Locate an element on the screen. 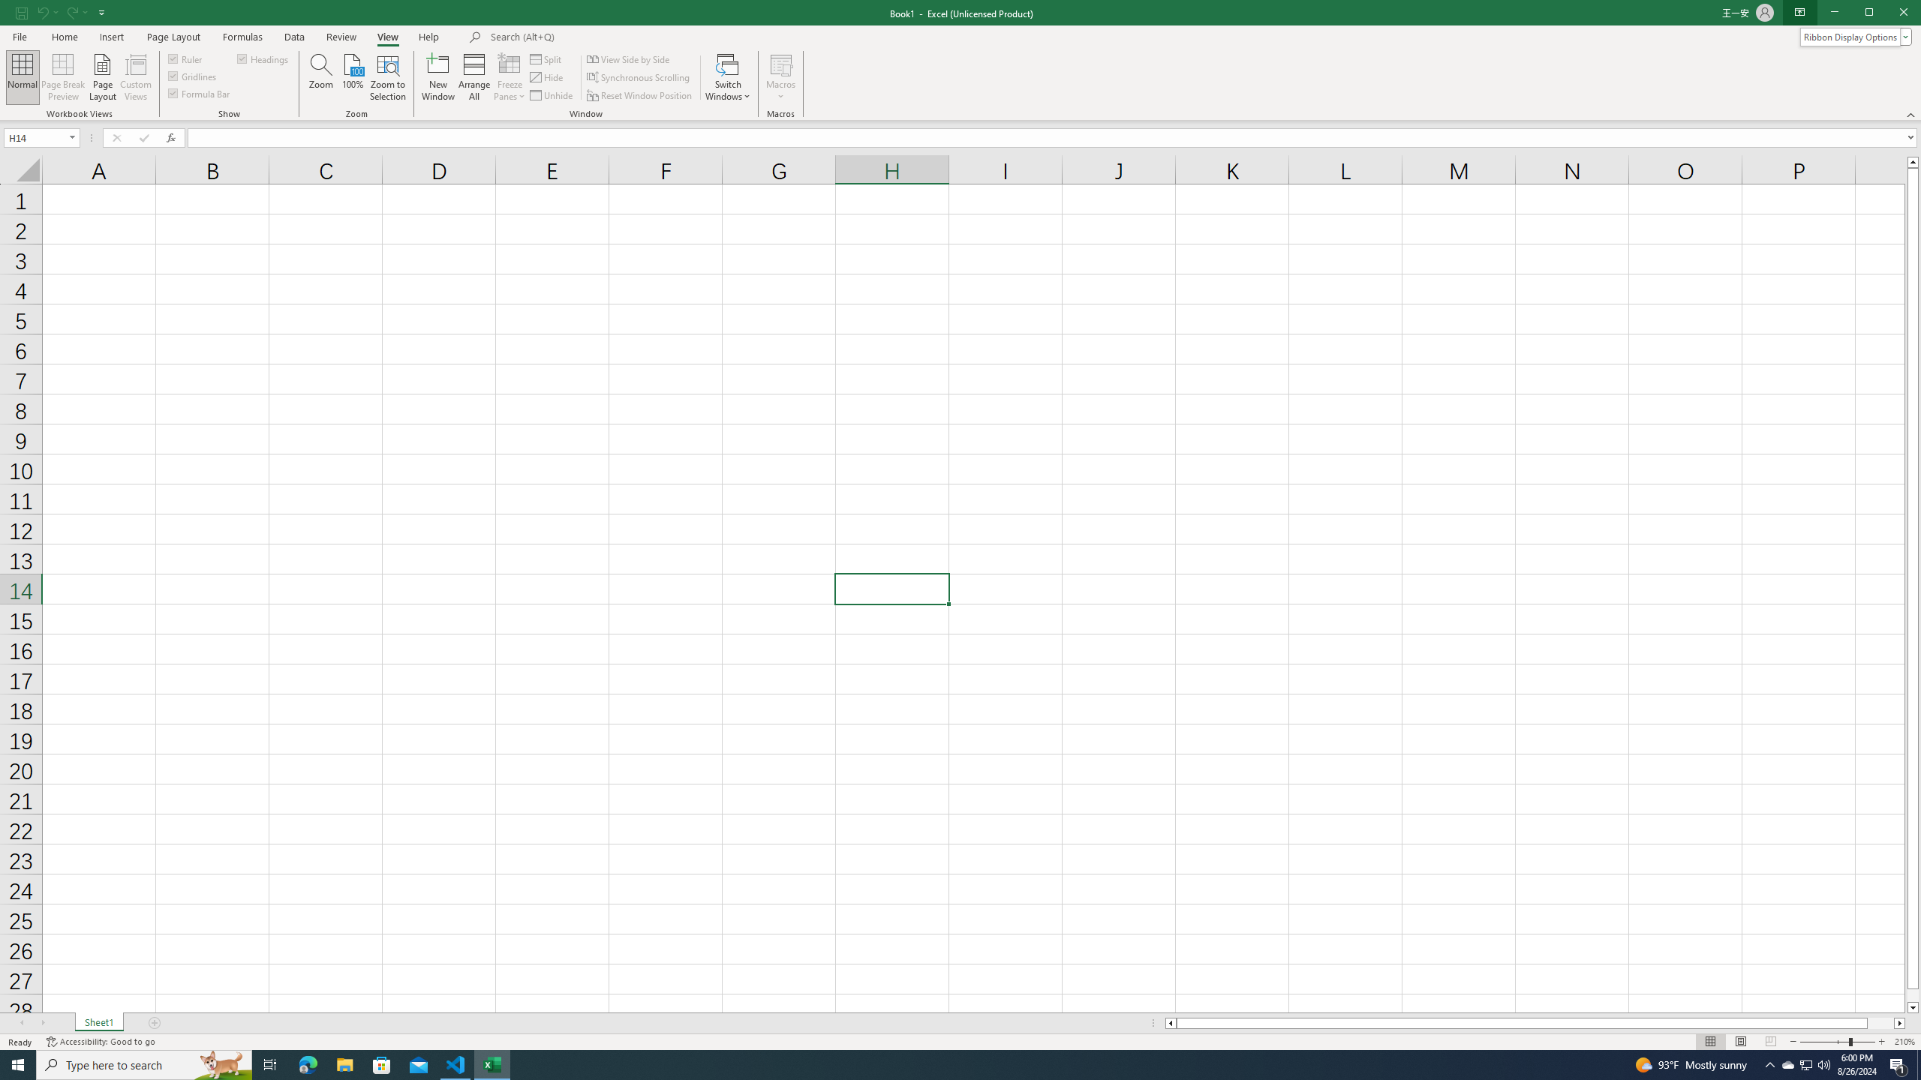 This screenshot has height=1080, width=1921. View Macros is located at coordinates (780, 64).